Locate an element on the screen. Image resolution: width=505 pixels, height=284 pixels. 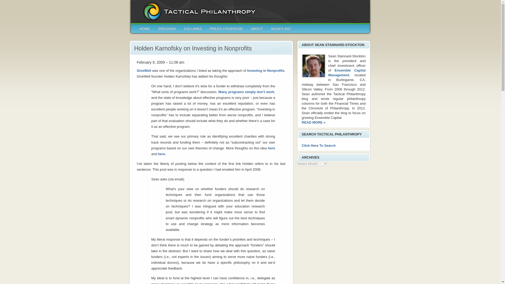
PRESS COVERAGE is located at coordinates (226, 30).